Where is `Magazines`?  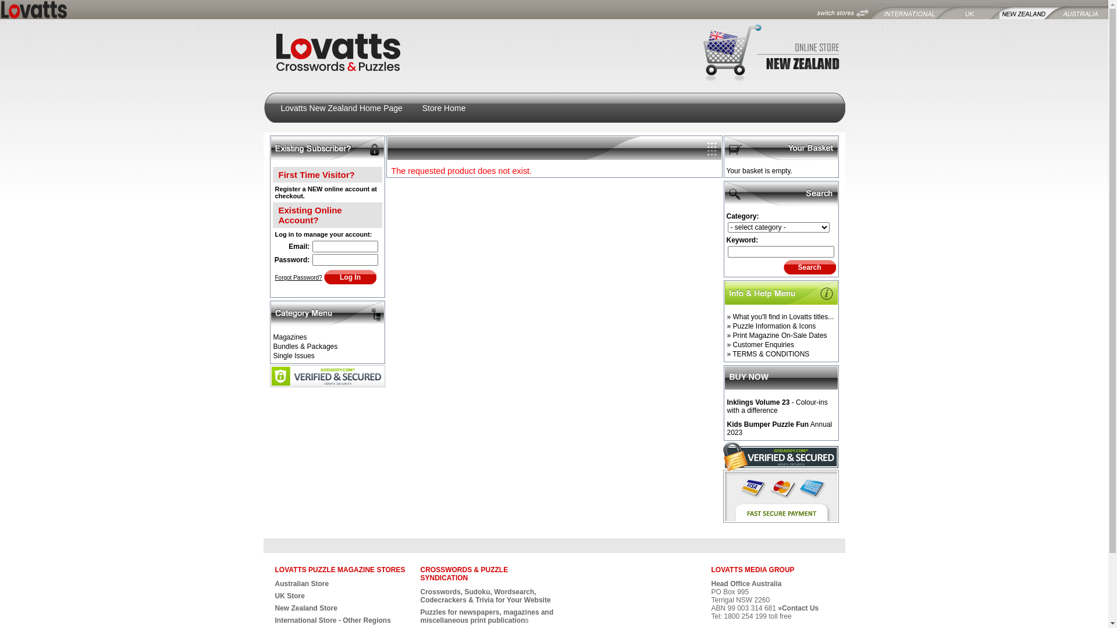
Magazines is located at coordinates (329, 337).